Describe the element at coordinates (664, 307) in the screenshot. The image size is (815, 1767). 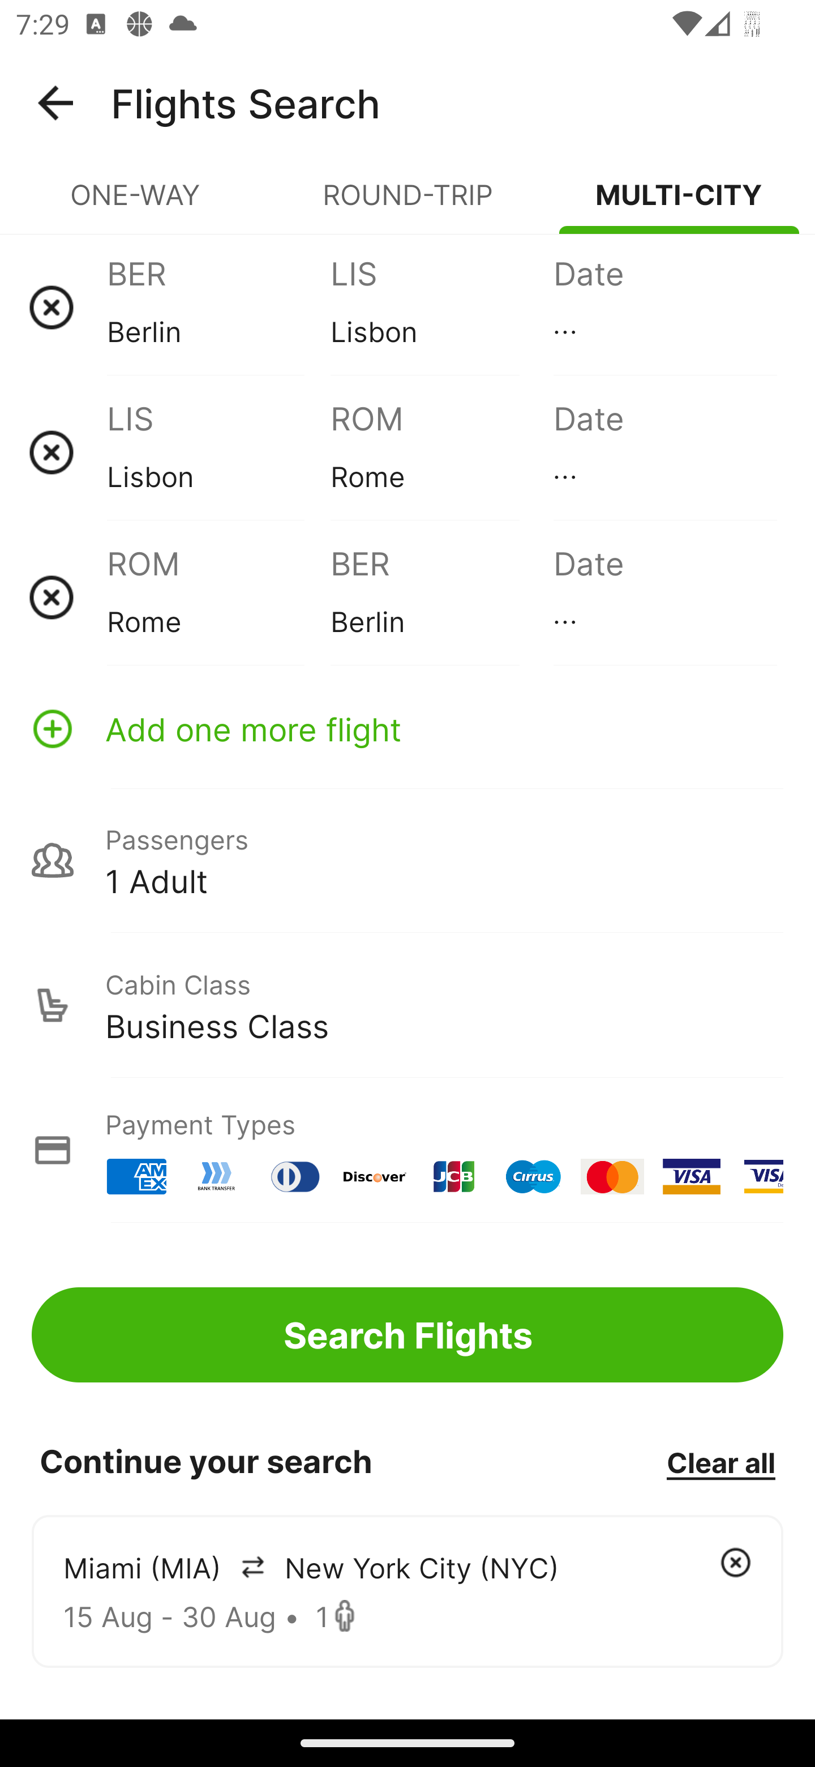
I see `Date ⋯` at that location.